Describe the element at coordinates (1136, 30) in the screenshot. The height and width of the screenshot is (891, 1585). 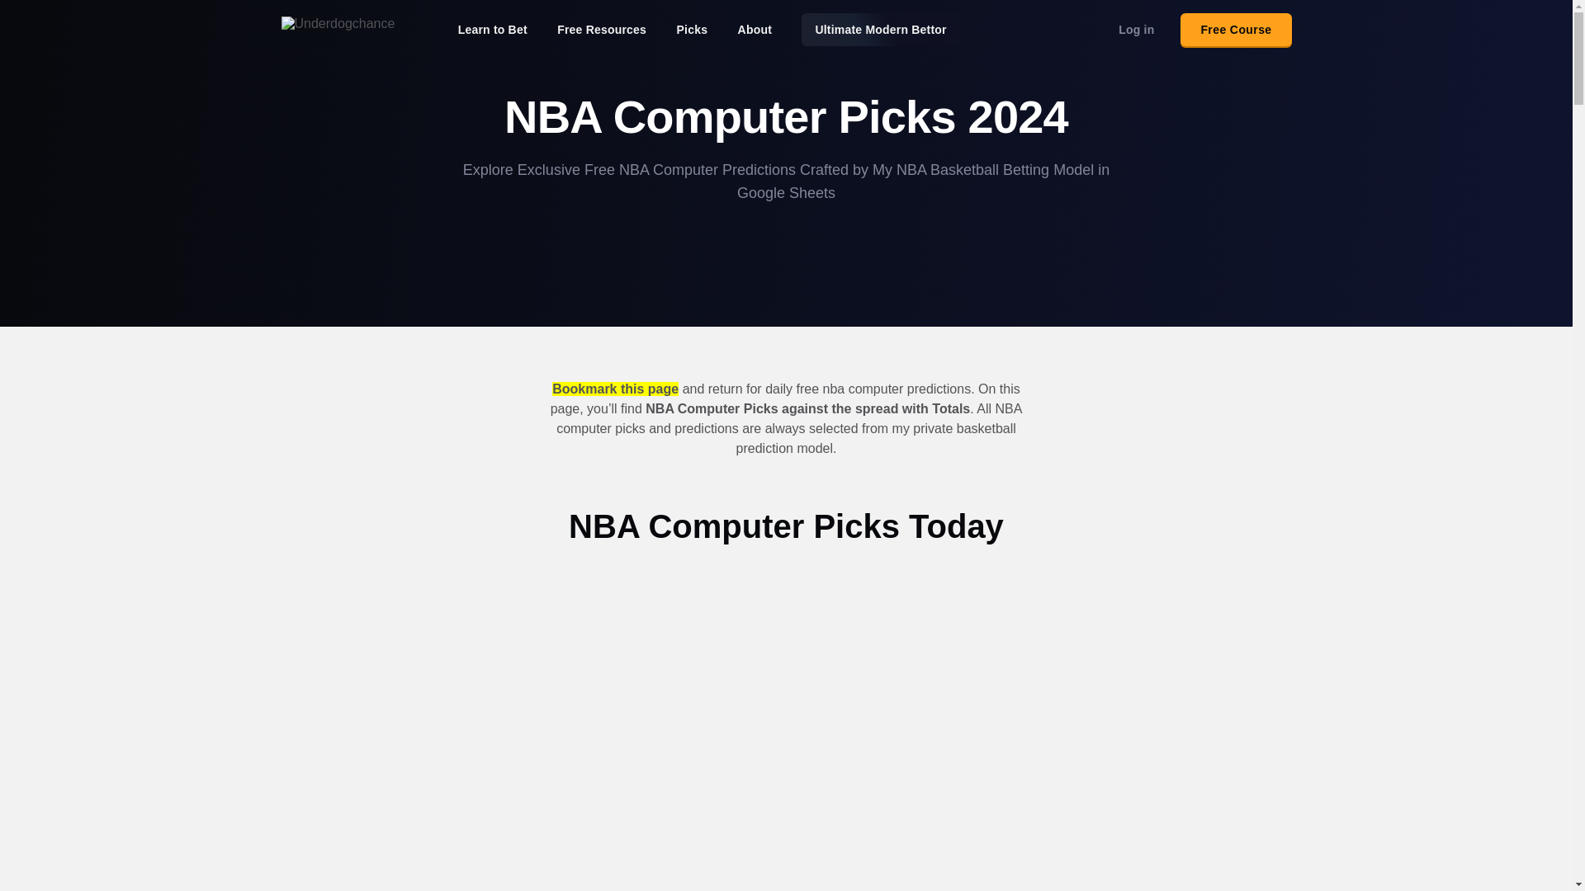
I see `Log in` at that location.